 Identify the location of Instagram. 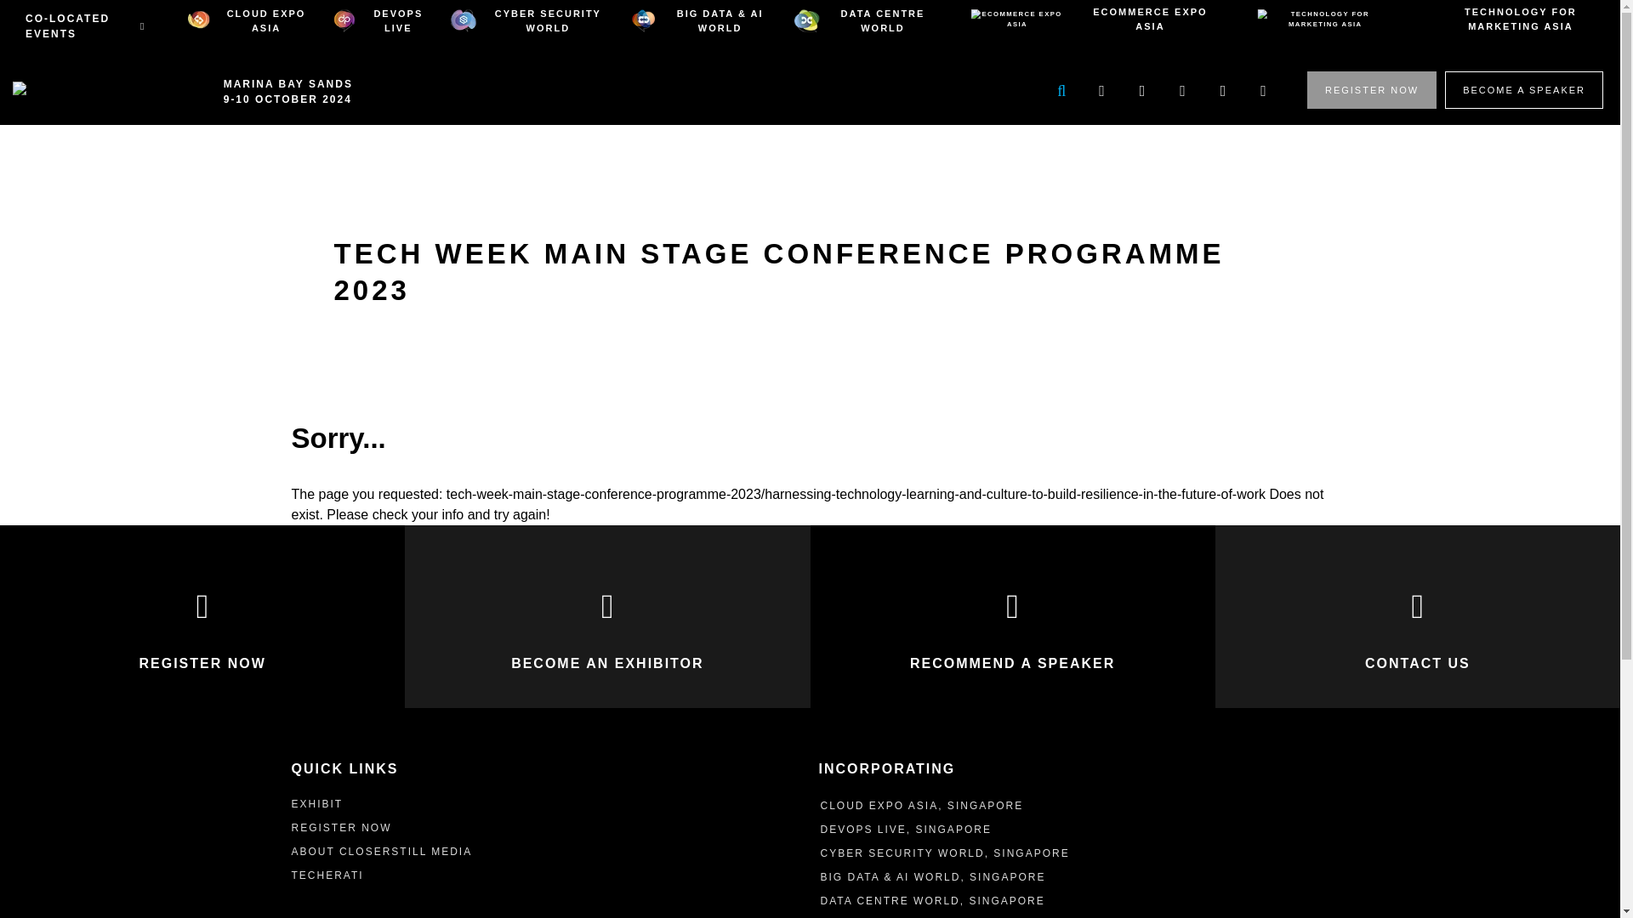
(1263, 91).